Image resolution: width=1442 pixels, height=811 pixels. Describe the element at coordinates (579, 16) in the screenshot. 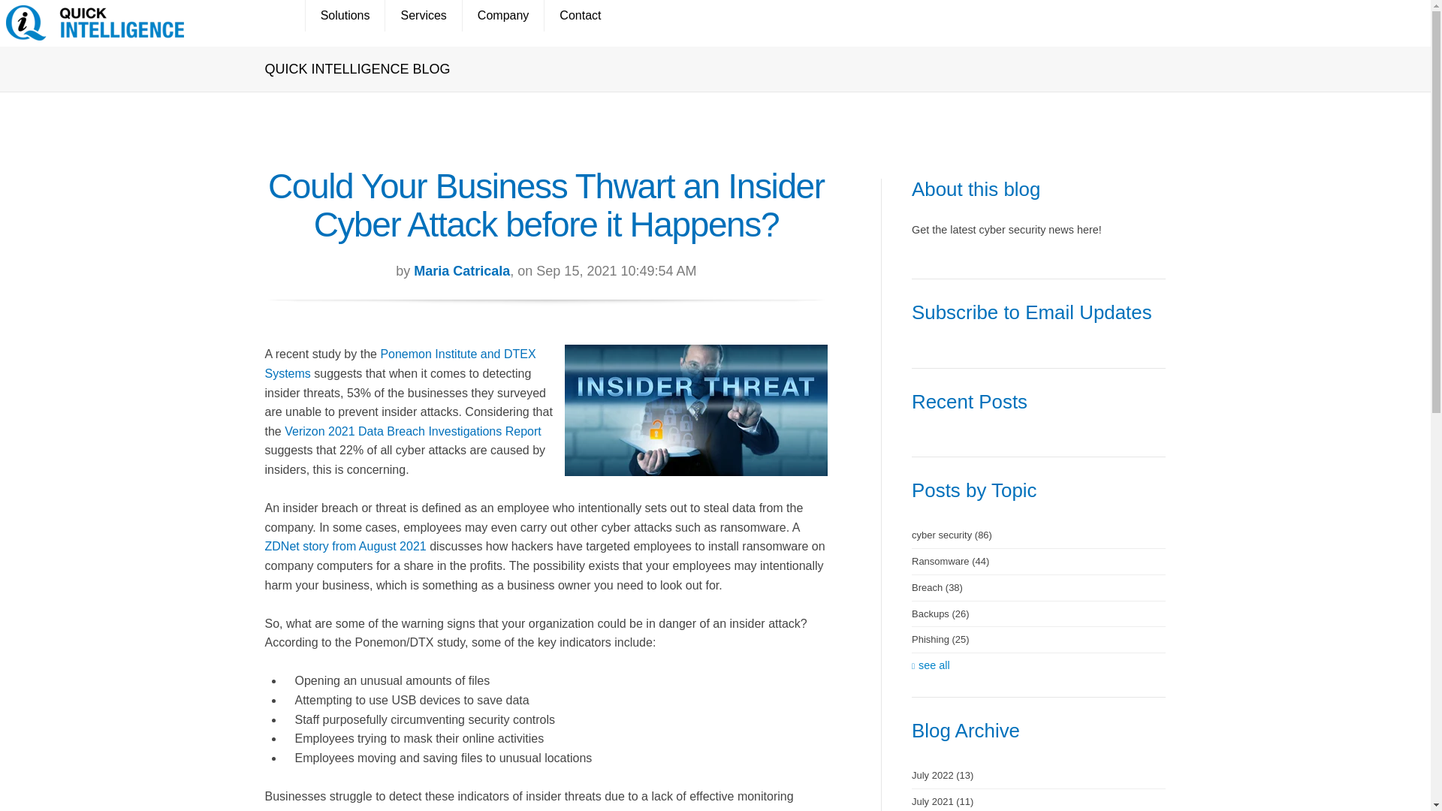

I see `Contact` at that location.